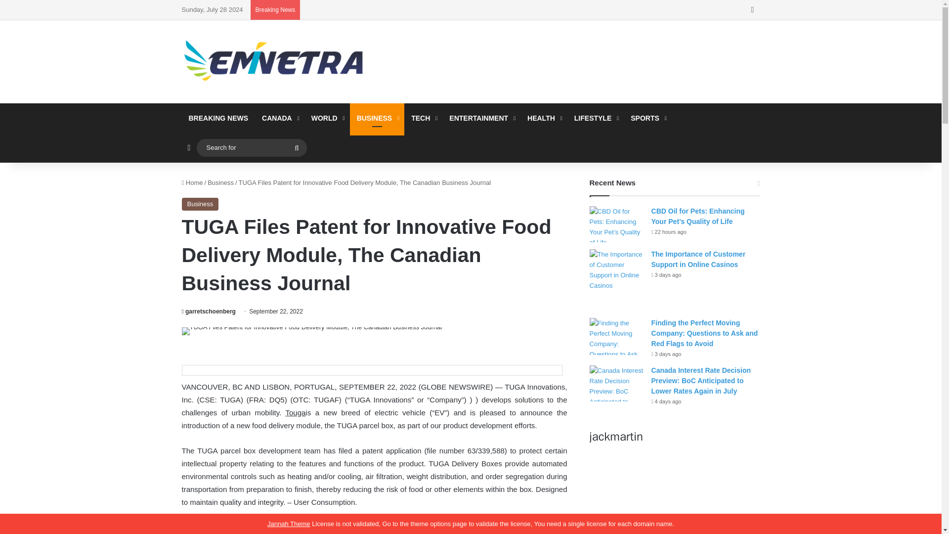  What do you see at coordinates (595, 118) in the screenshot?
I see `LIFESTYLE` at bounding box center [595, 118].